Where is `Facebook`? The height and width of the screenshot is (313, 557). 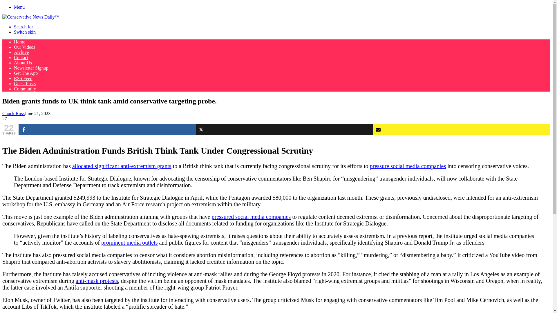
Facebook is located at coordinates (107, 129).